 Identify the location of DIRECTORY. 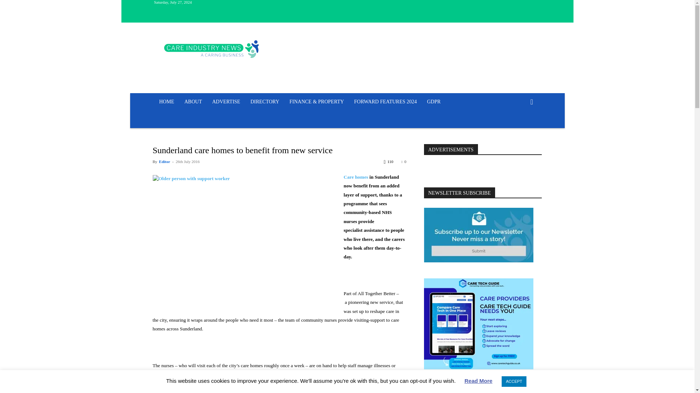
(265, 102).